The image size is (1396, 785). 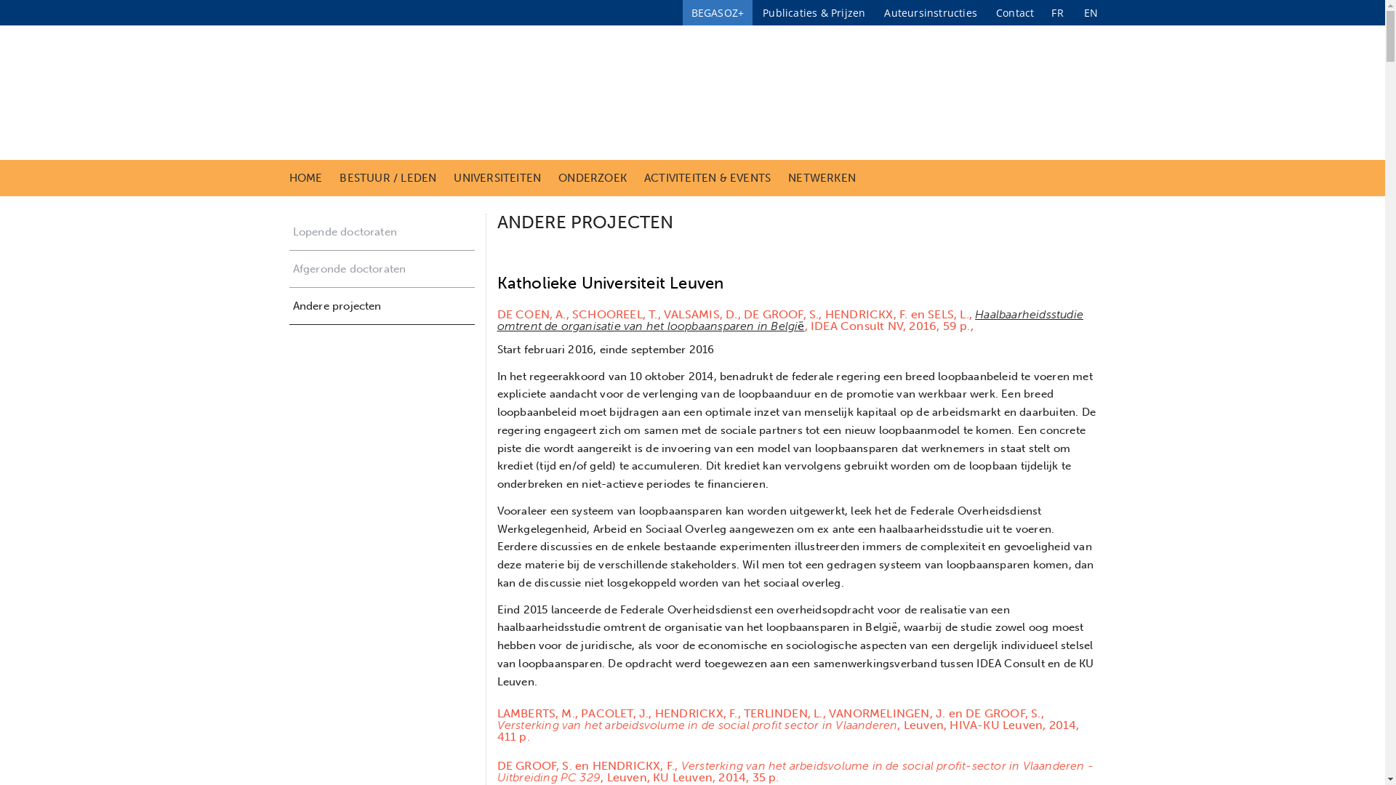 What do you see at coordinates (1015, 13) in the screenshot?
I see `Contact` at bounding box center [1015, 13].